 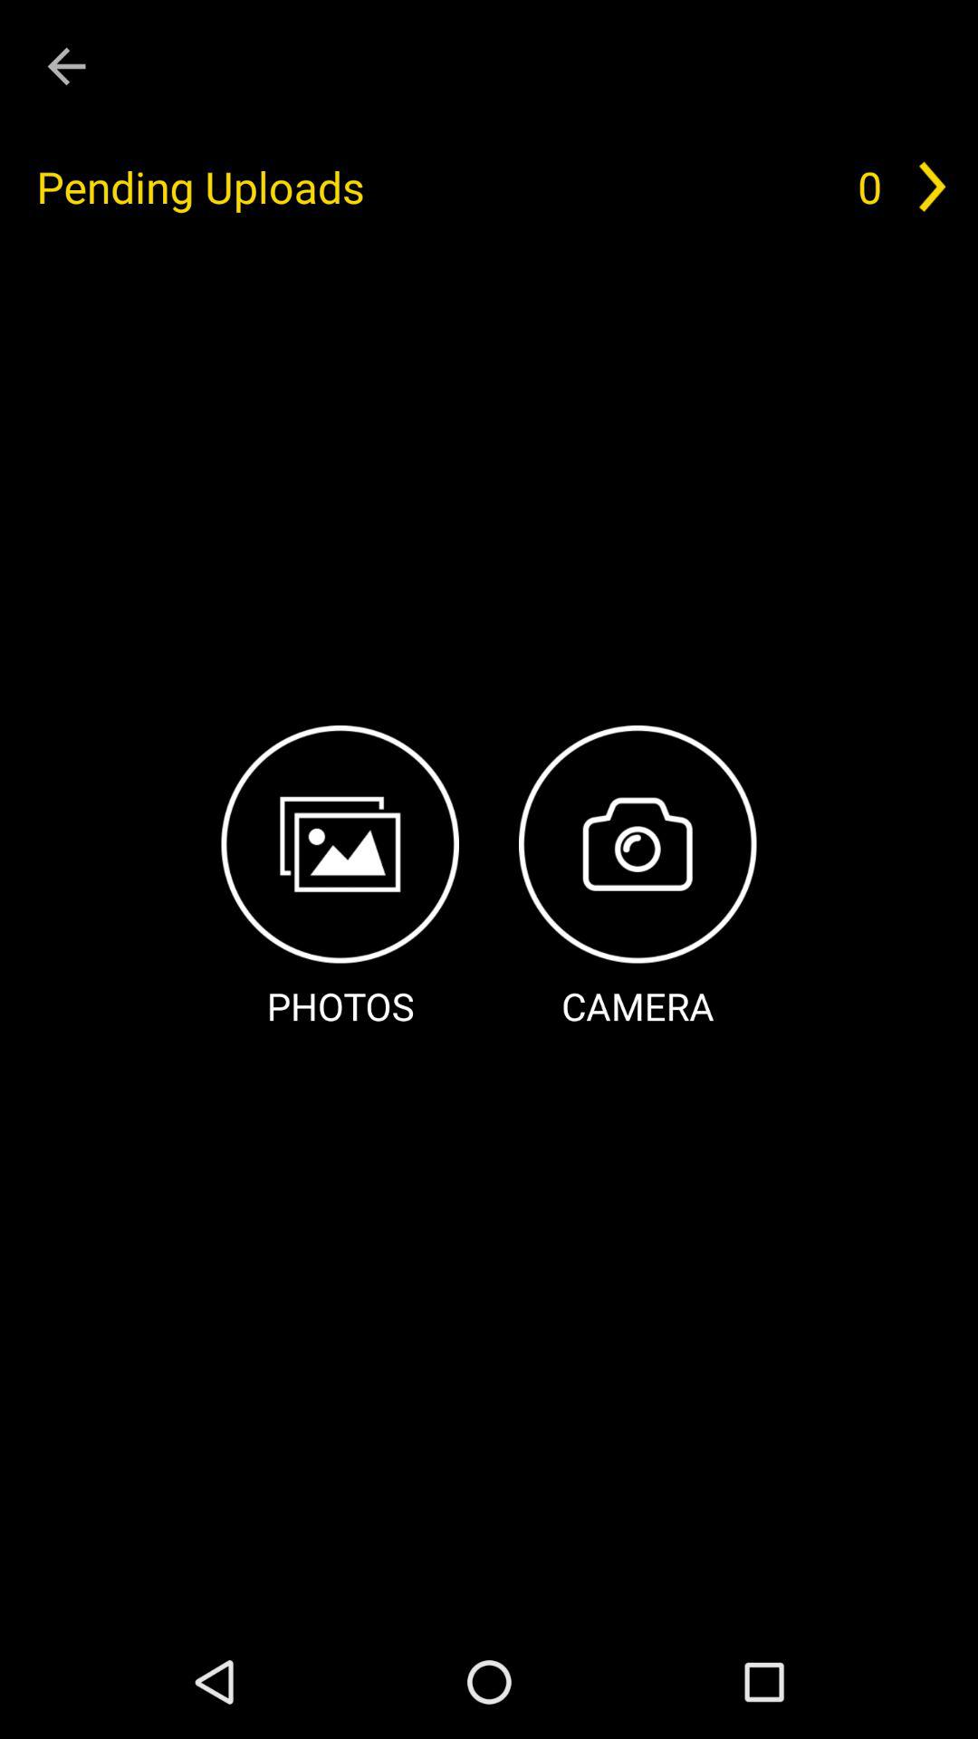 I want to click on press the item next to the pending uploads item, so click(x=869, y=187).